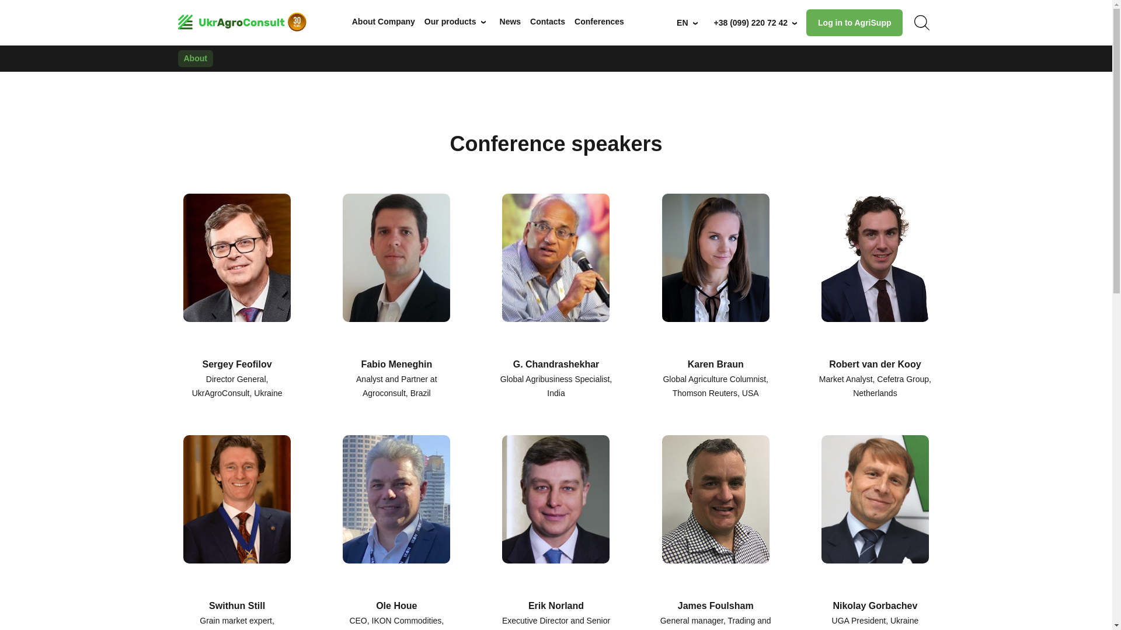 The image size is (1121, 630). I want to click on Contacts, so click(548, 22).